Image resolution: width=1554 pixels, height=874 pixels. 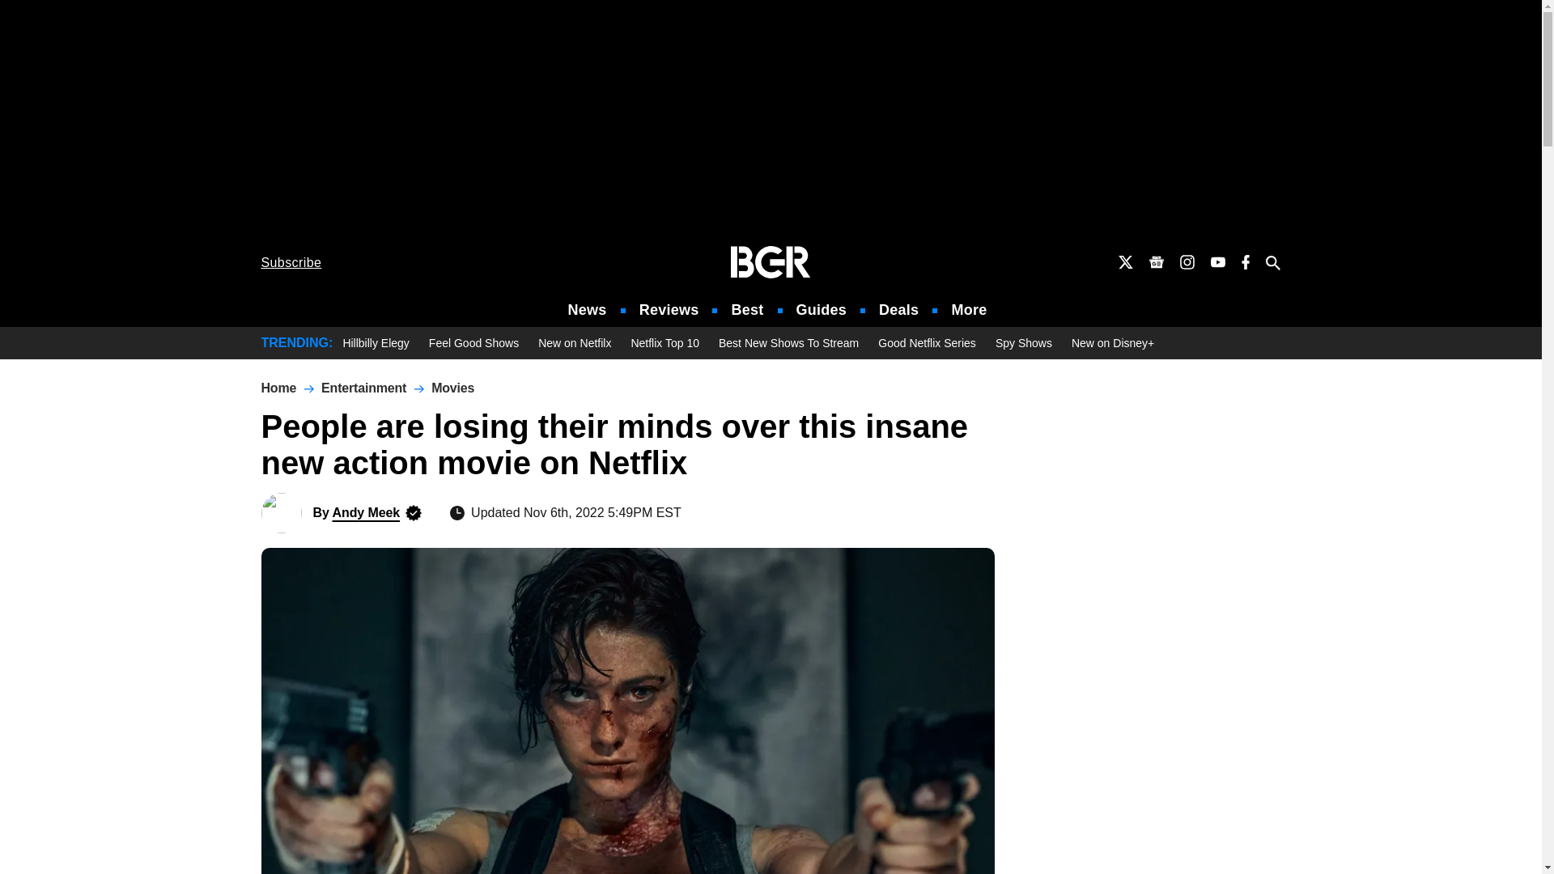 I want to click on Subscribe, so click(x=291, y=262).